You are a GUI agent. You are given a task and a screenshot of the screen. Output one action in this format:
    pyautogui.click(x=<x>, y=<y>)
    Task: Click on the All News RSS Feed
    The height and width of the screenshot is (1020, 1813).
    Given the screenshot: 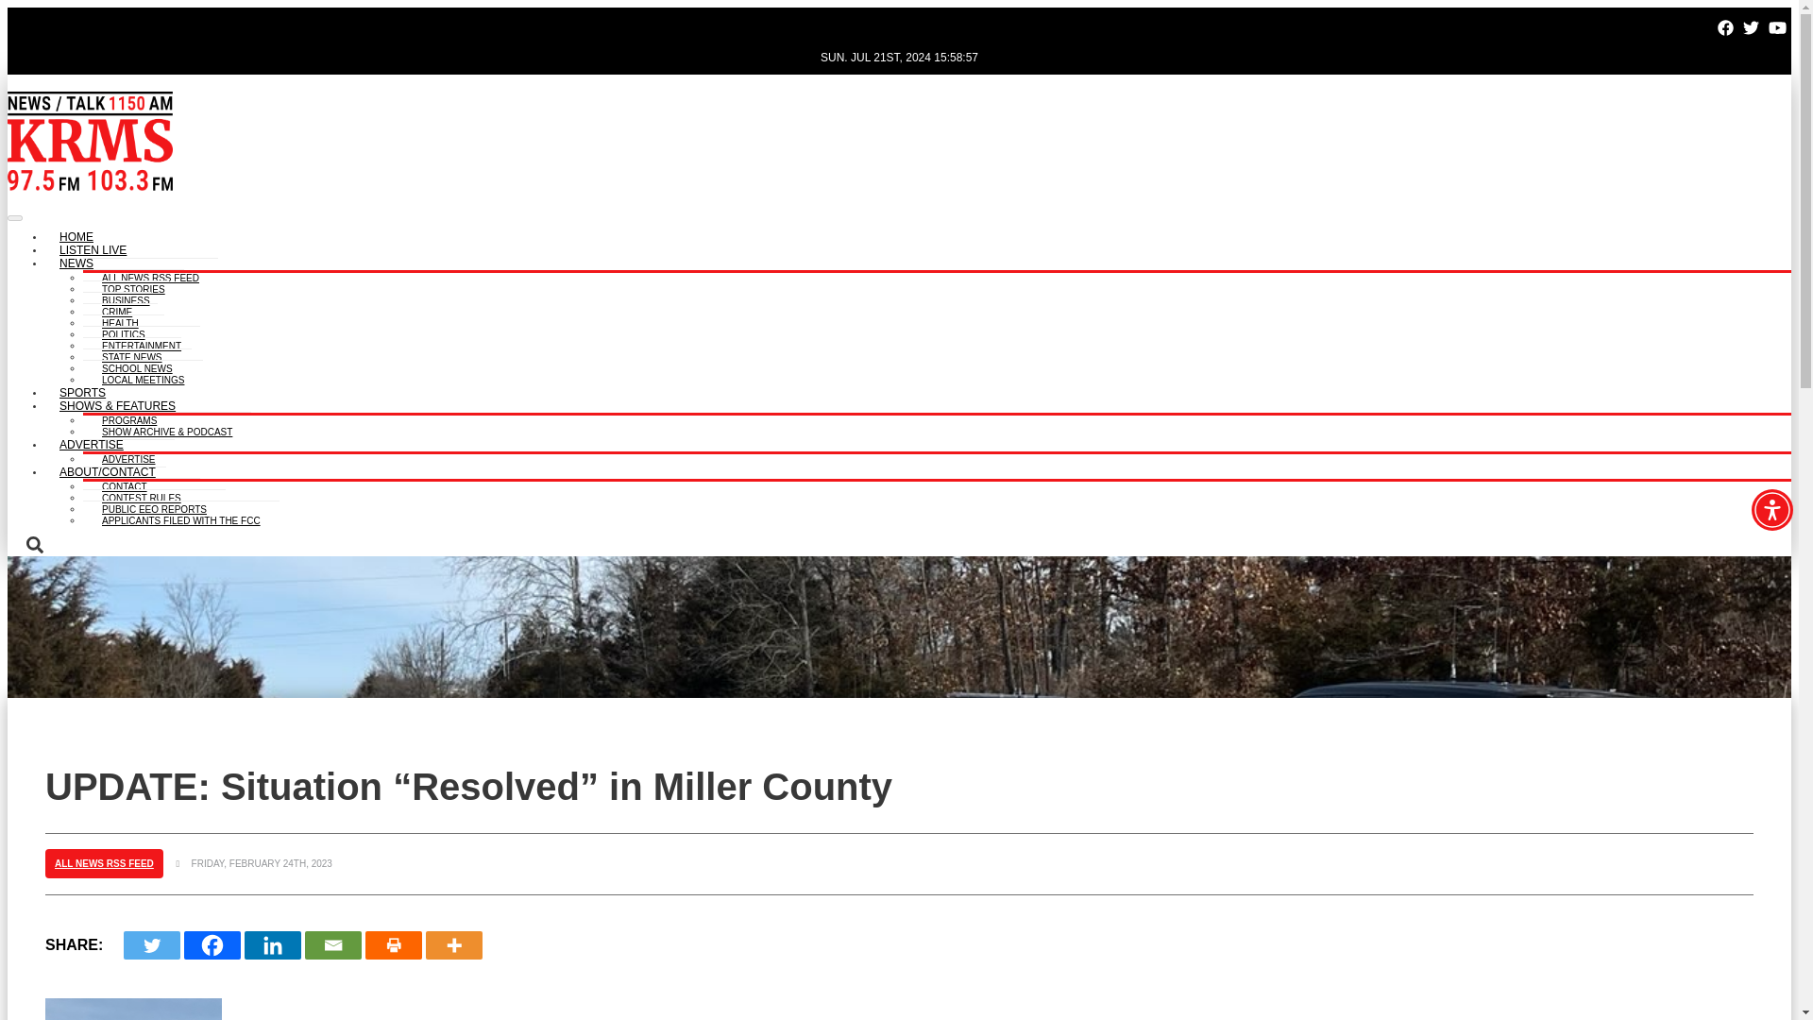 What is the action you would take?
    pyautogui.click(x=150, y=275)
    